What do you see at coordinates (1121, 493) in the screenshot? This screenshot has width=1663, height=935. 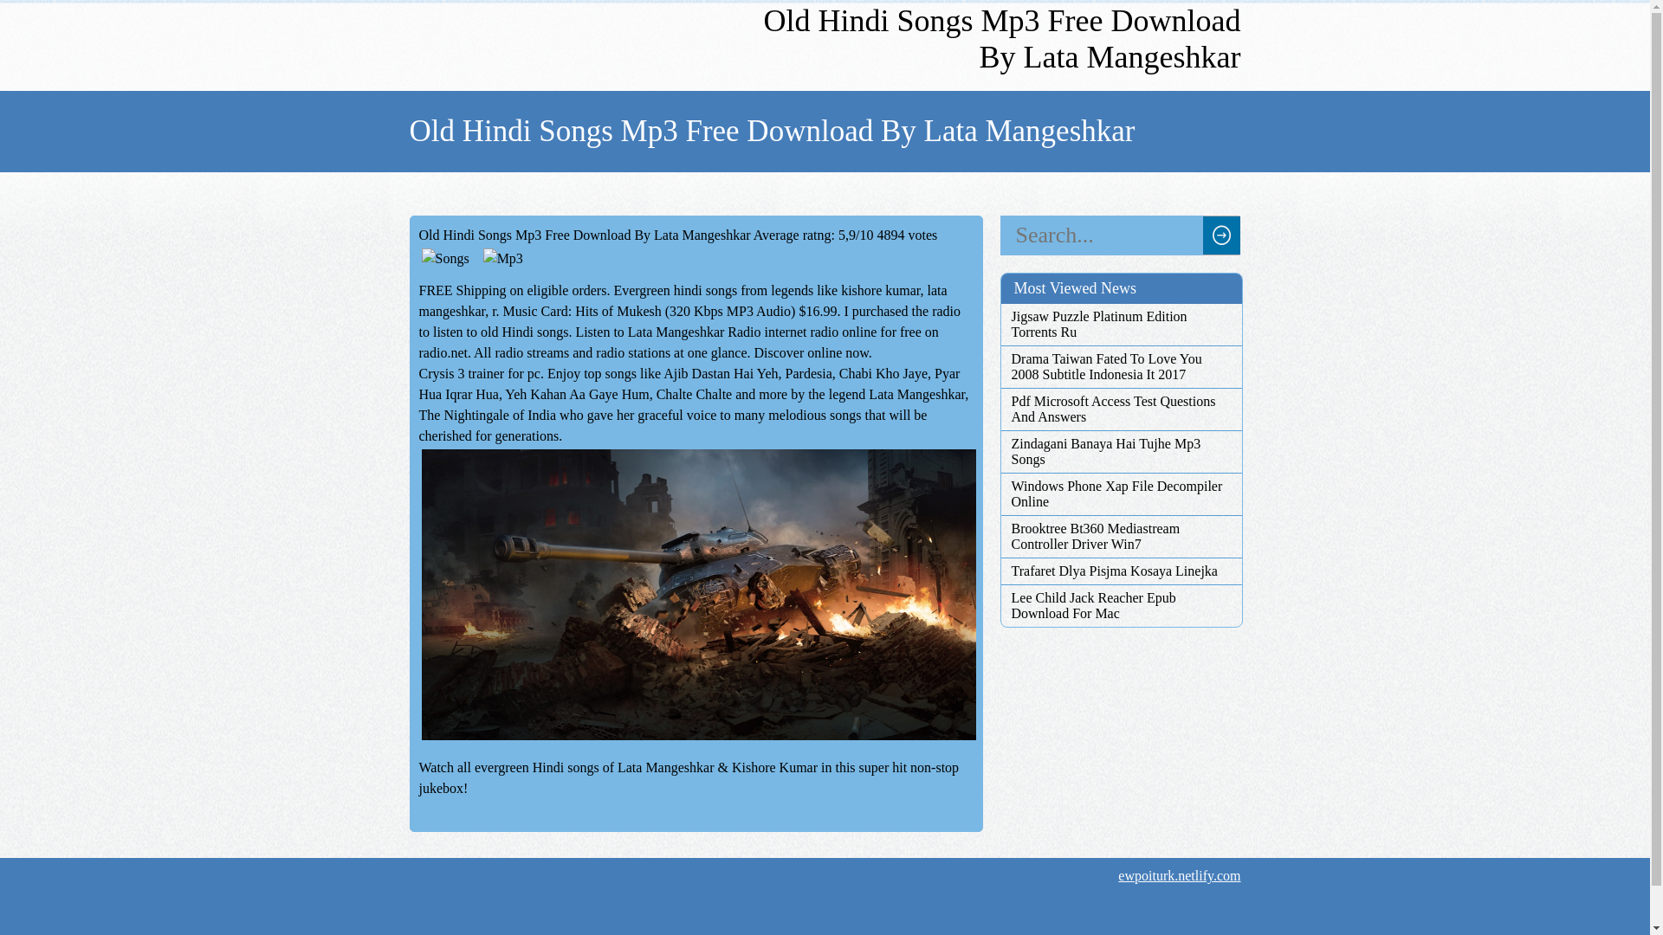 I see `Windows Phone Xap File Decompiler Online` at bounding box center [1121, 493].